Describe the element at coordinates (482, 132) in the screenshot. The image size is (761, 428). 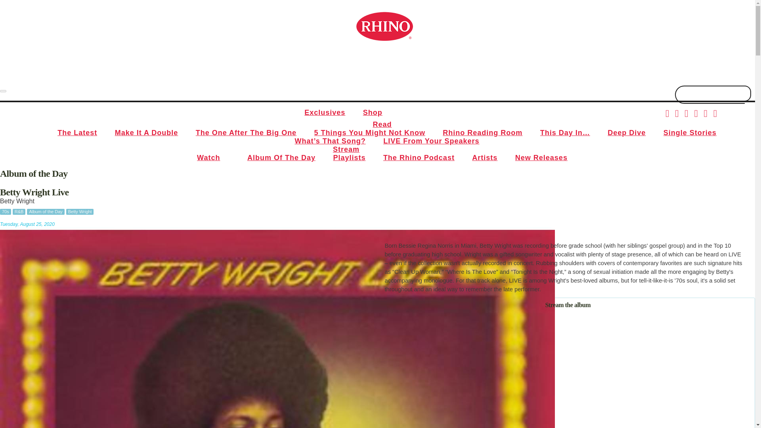
I see `Rhino Reading Room` at that location.